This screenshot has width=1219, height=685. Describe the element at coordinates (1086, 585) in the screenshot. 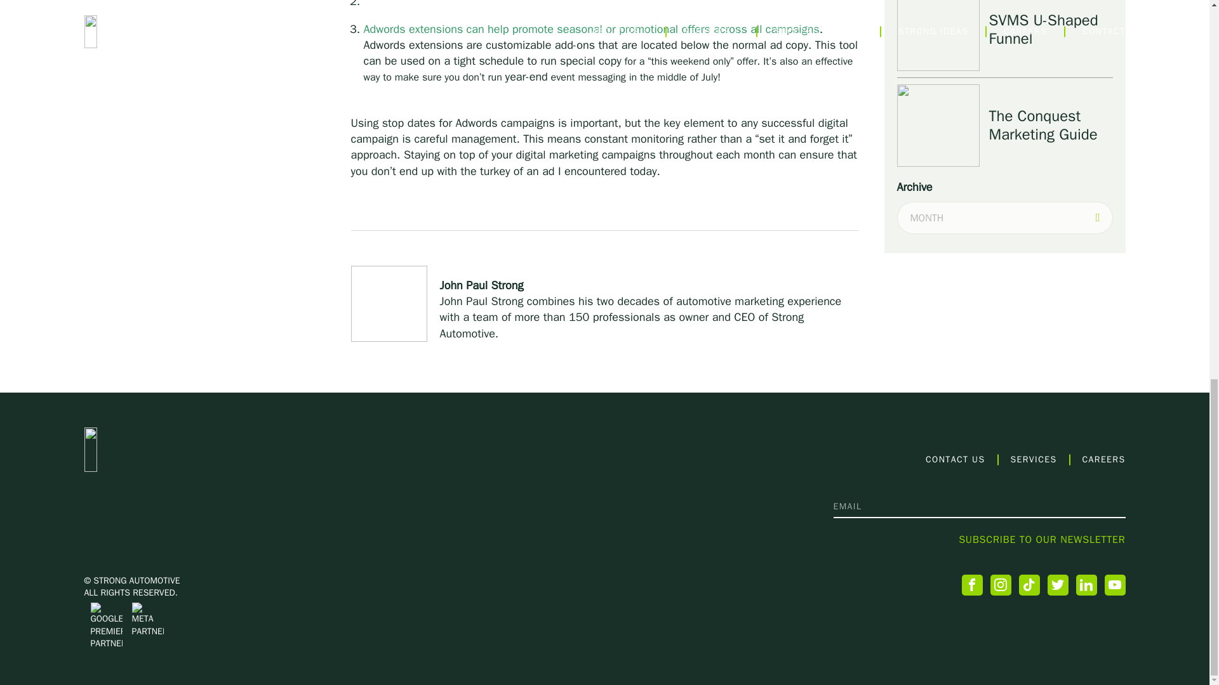

I see `LinkedIn` at that location.